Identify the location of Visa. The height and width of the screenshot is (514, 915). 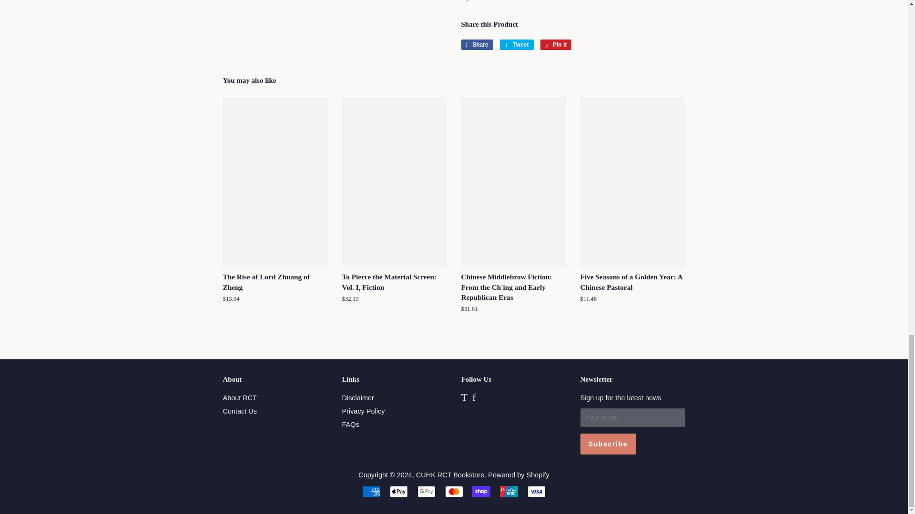
(537, 491).